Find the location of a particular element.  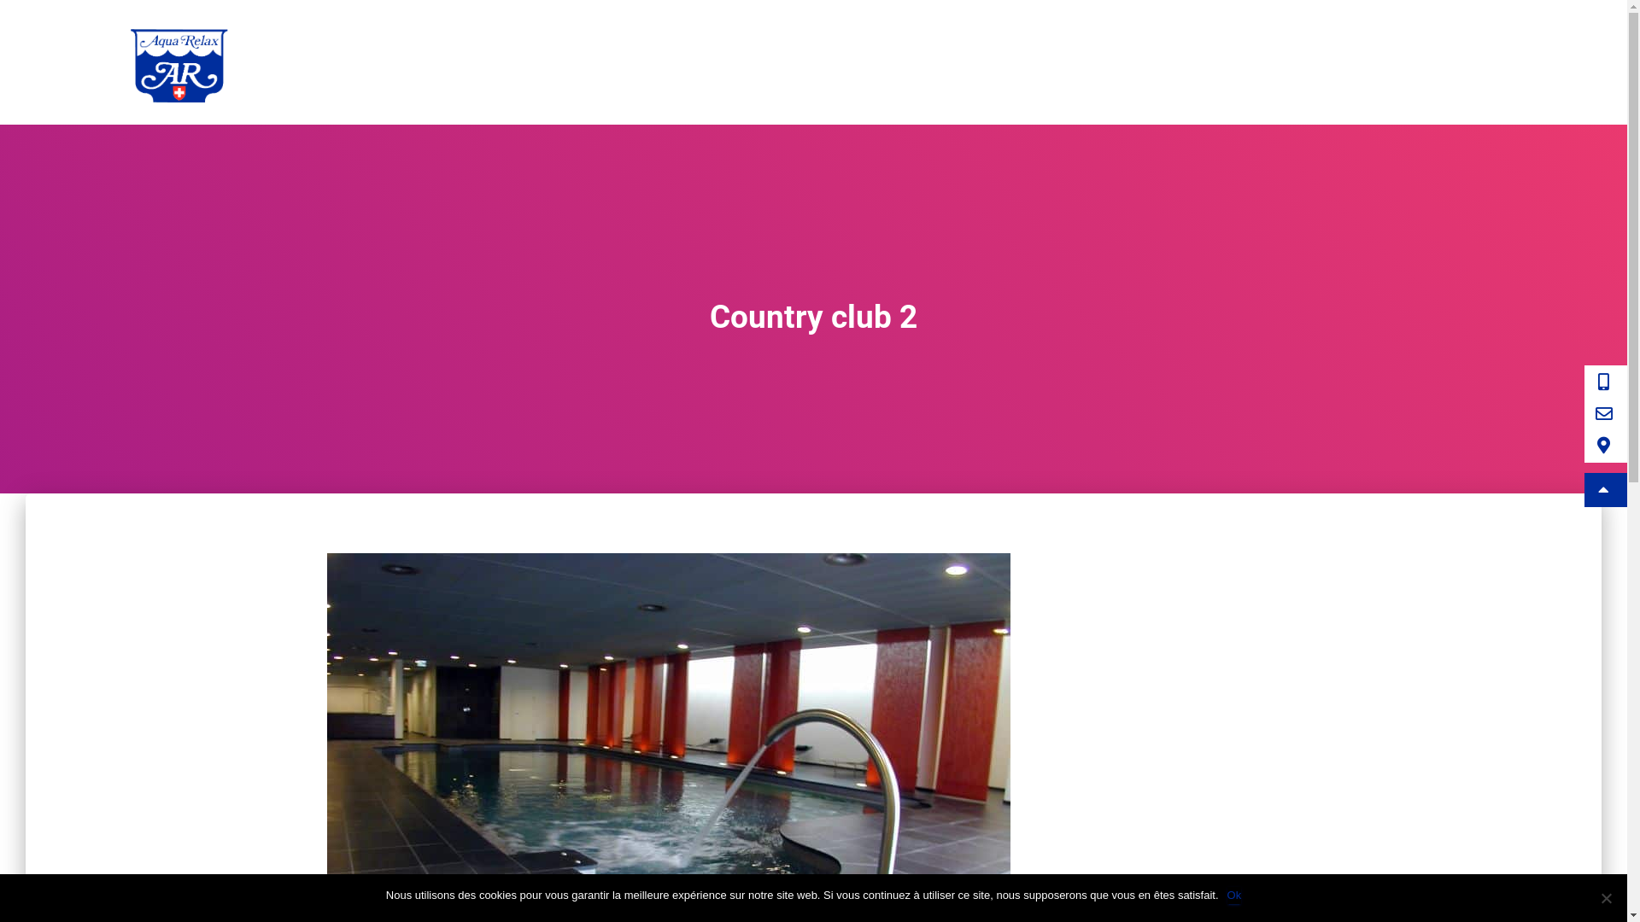

Piscine publique is located at coordinates (1104, 62).